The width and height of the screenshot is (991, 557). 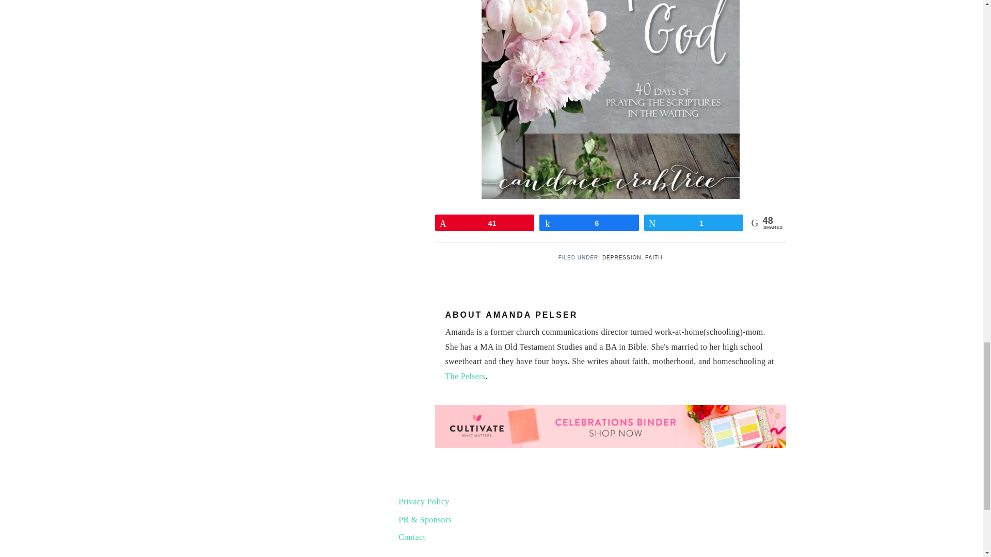 What do you see at coordinates (589, 223) in the screenshot?
I see `6` at bounding box center [589, 223].